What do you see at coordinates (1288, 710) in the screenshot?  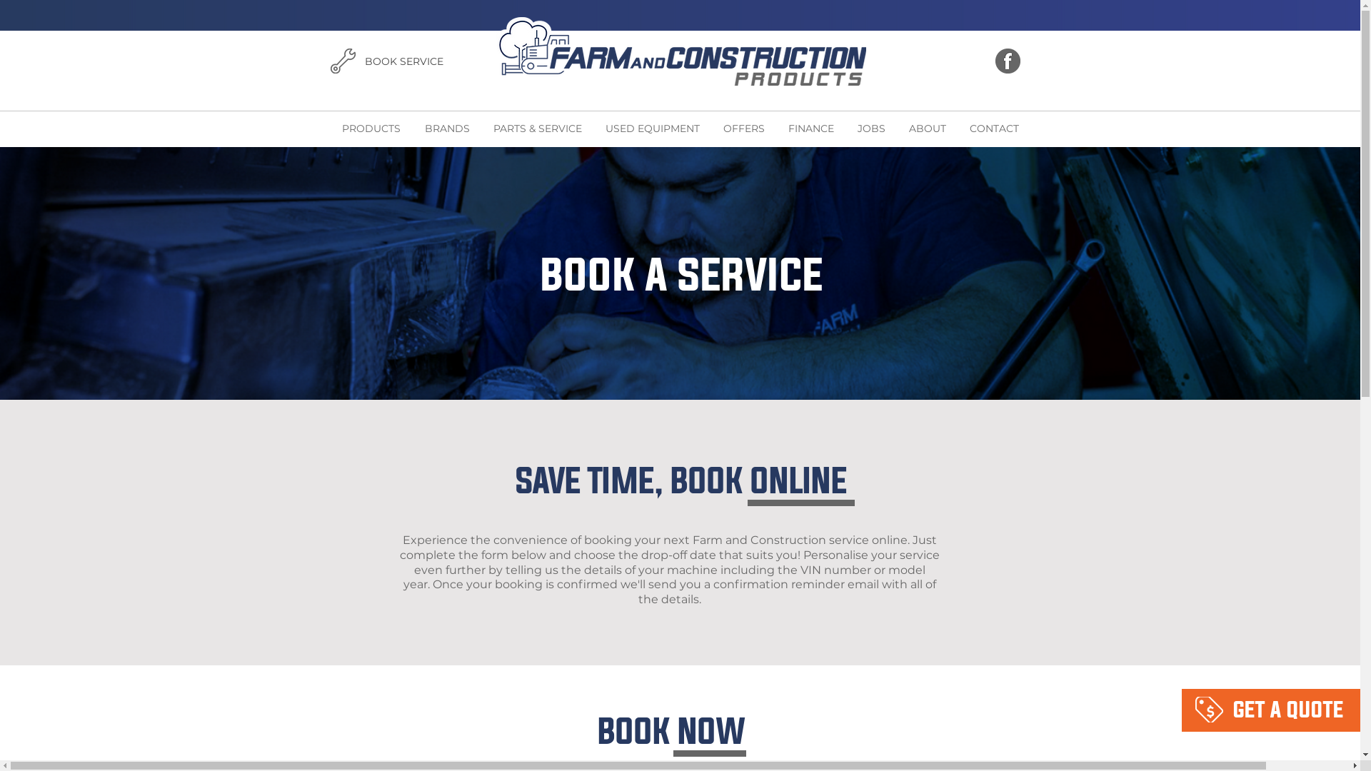 I see `GET A QUOTE` at bounding box center [1288, 710].